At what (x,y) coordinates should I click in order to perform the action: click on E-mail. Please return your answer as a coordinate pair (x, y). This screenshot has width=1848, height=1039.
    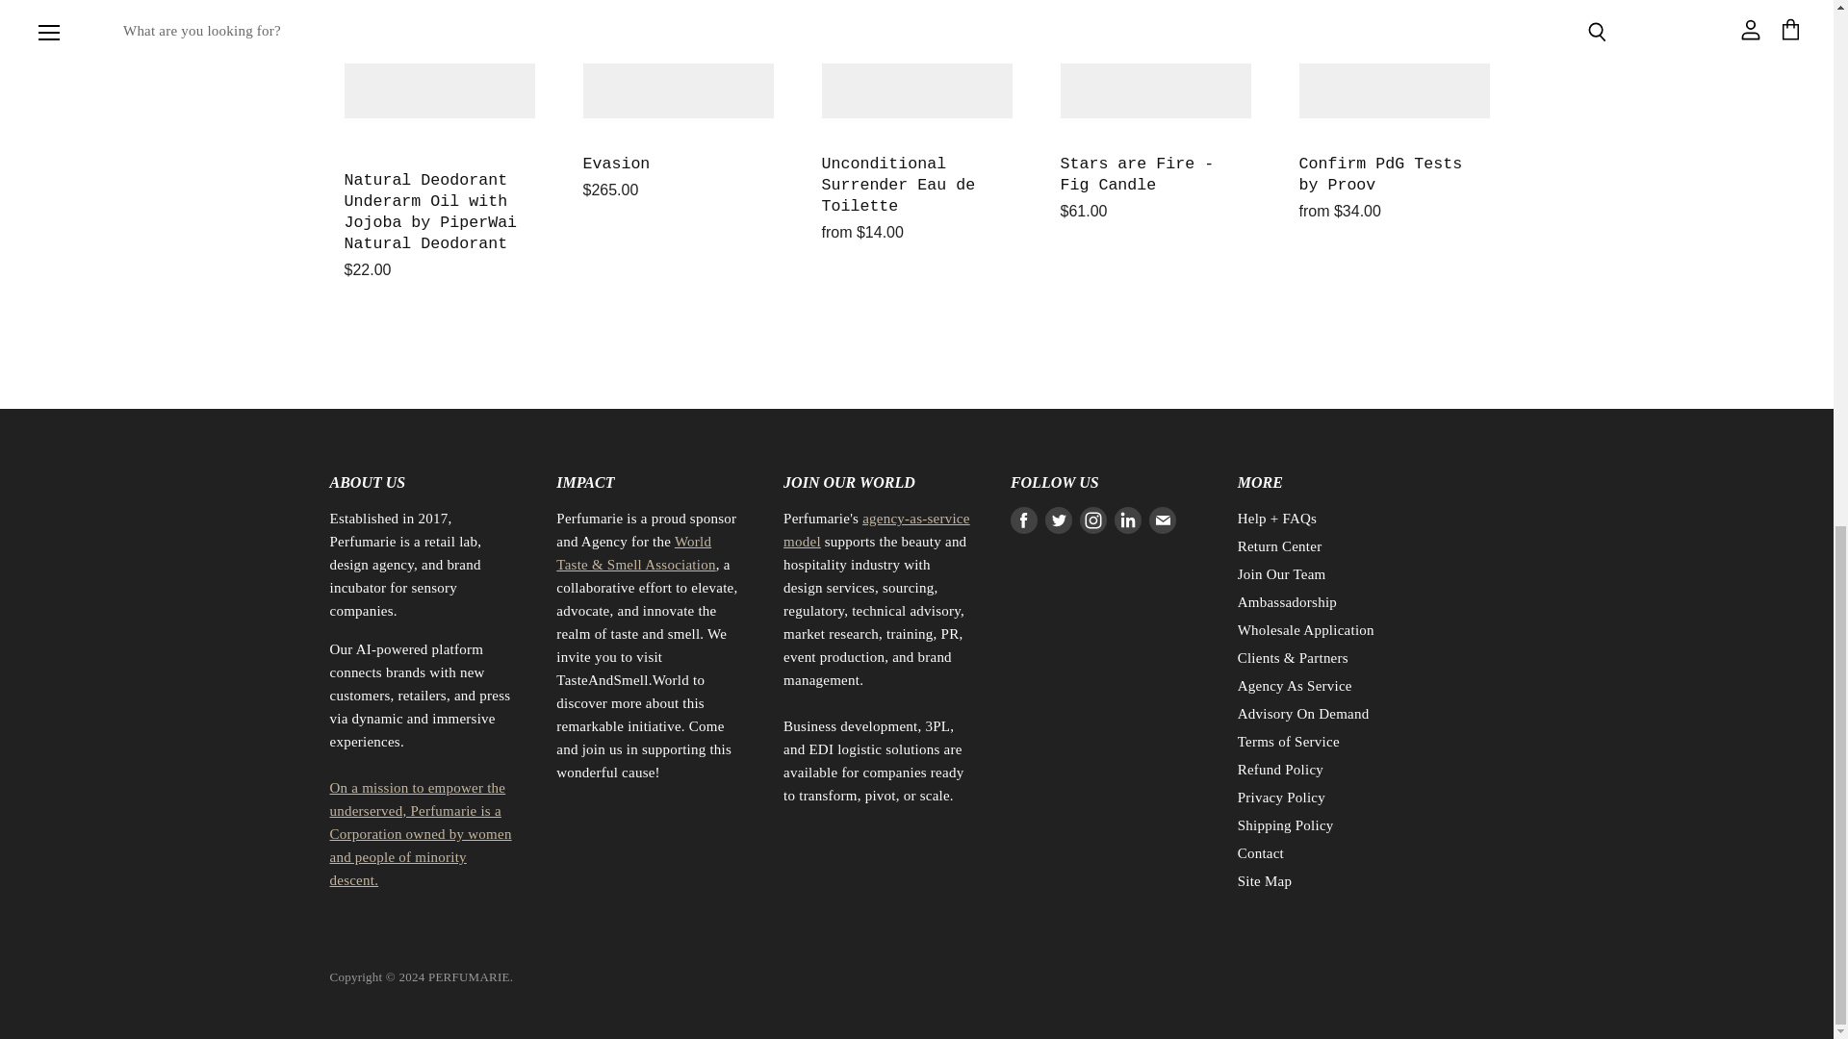
    Looking at the image, I should click on (1163, 519).